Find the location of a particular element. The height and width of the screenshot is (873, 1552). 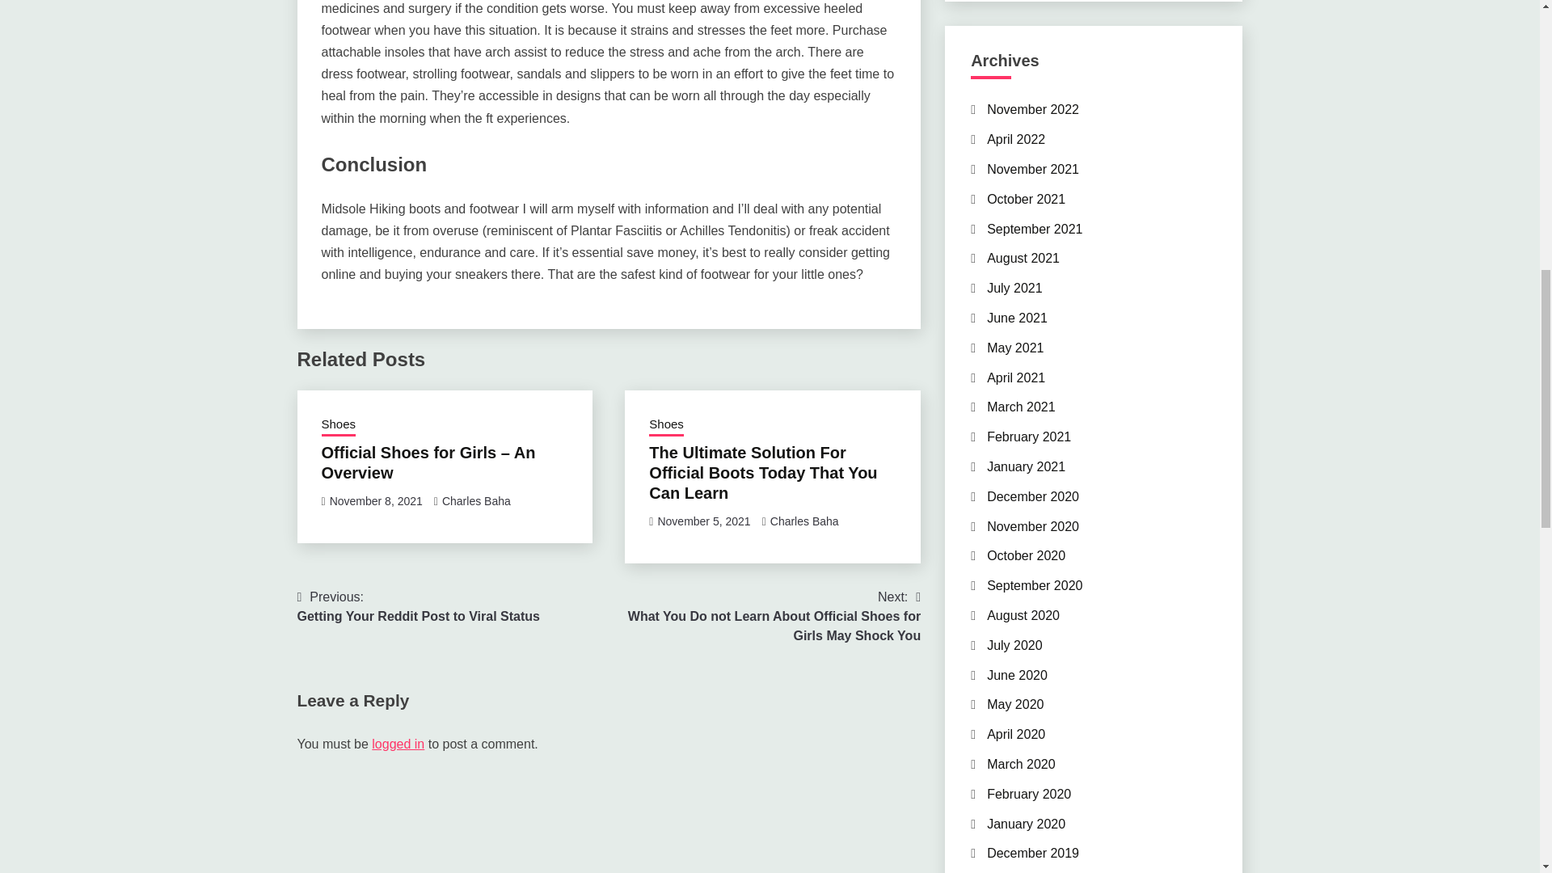

Shoes is located at coordinates (666, 426).